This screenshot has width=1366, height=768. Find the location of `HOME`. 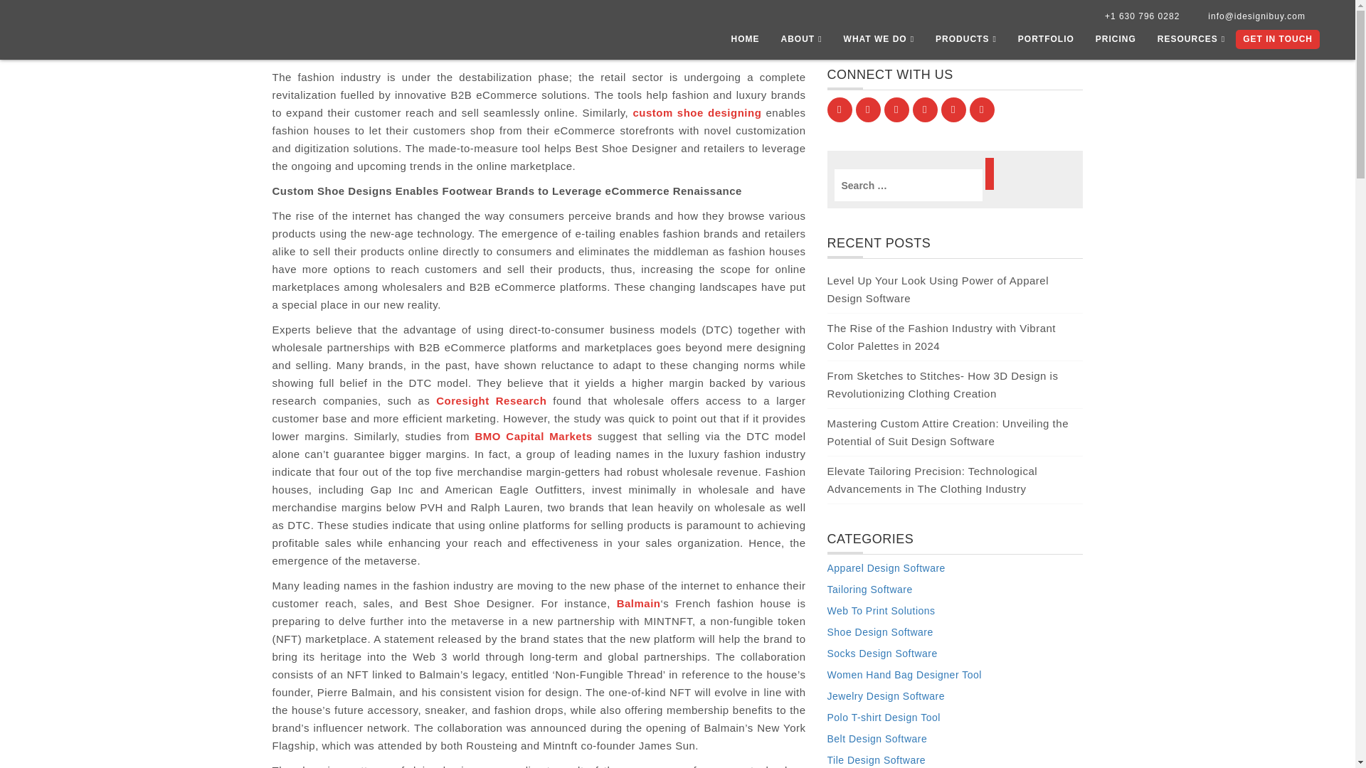

HOME is located at coordinates (744, 43).